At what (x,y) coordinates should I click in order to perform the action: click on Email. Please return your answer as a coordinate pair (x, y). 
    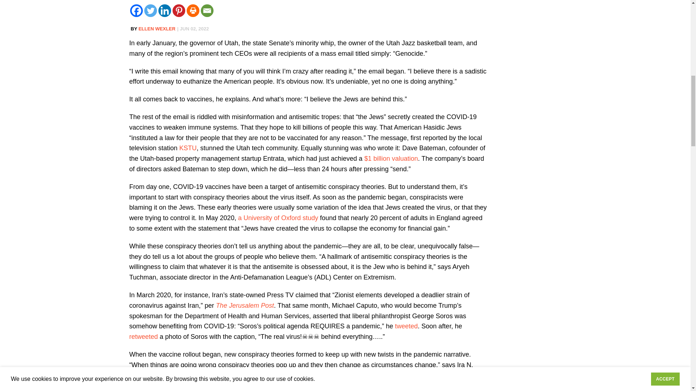
    Looking at the image, I should click on (207, 10).